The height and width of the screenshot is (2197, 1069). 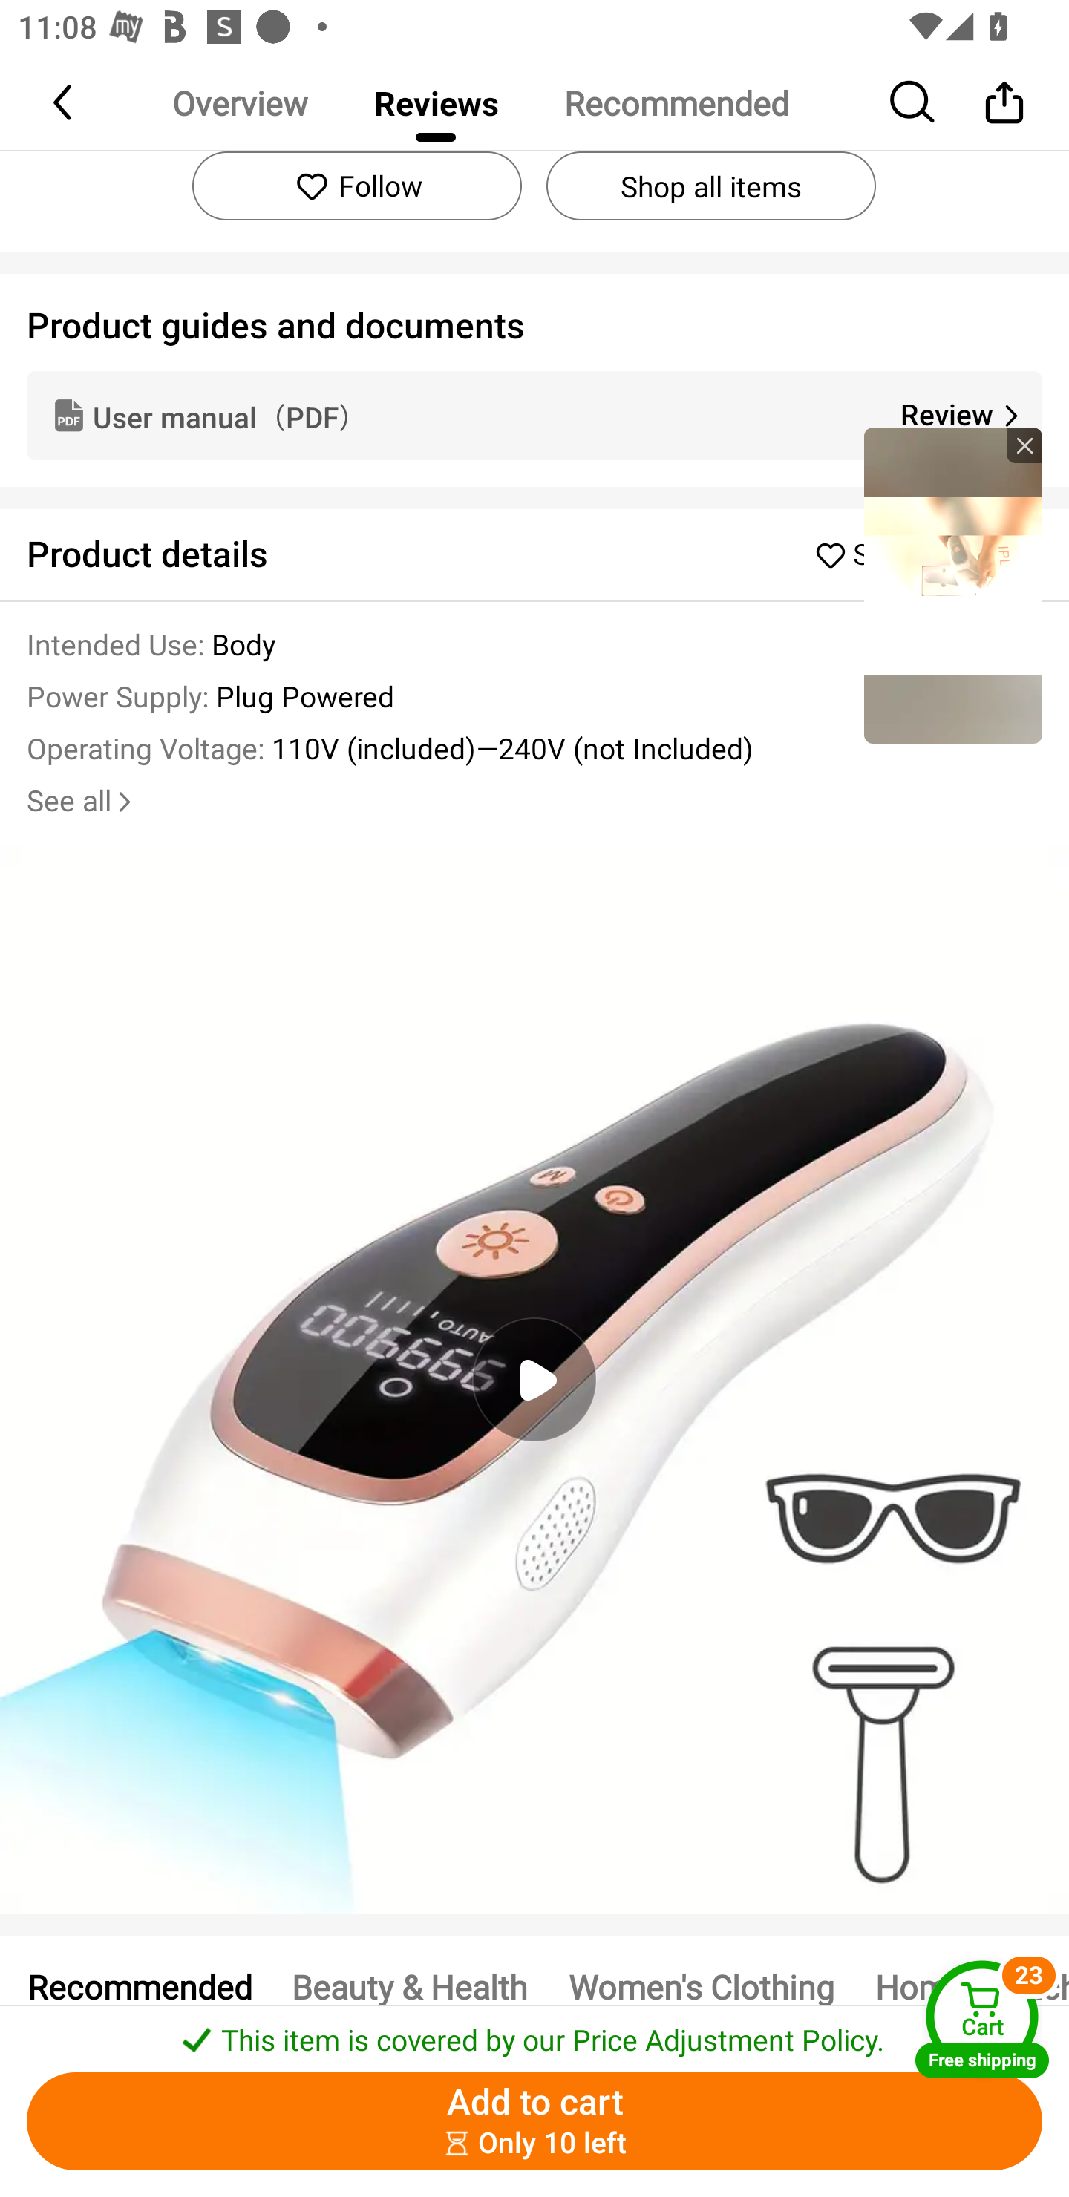 What do you see at coordinates (82, 802) in the screenshot?
I see `See all ` at bounding box center [82, 802].